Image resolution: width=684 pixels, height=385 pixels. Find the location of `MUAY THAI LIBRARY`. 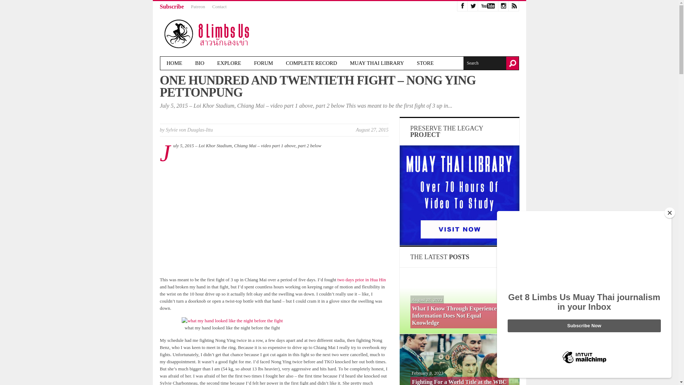

MUAY THAI LIBRARY is located at coordinates (377, 63).